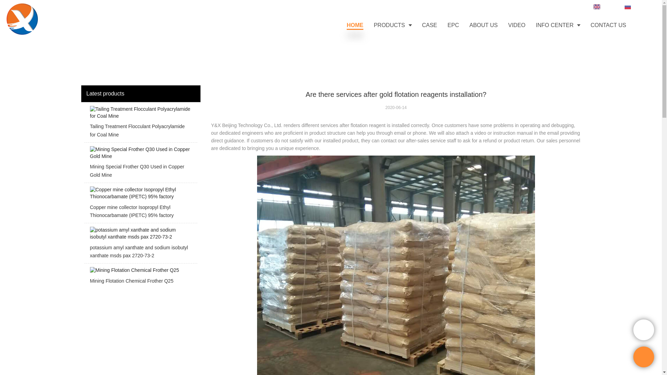 The width and height of the screenshot is (667, 375). What do you see at coordinates (605, 6) in the screenshot?
I see ` English` at bounding box center [605, 6].